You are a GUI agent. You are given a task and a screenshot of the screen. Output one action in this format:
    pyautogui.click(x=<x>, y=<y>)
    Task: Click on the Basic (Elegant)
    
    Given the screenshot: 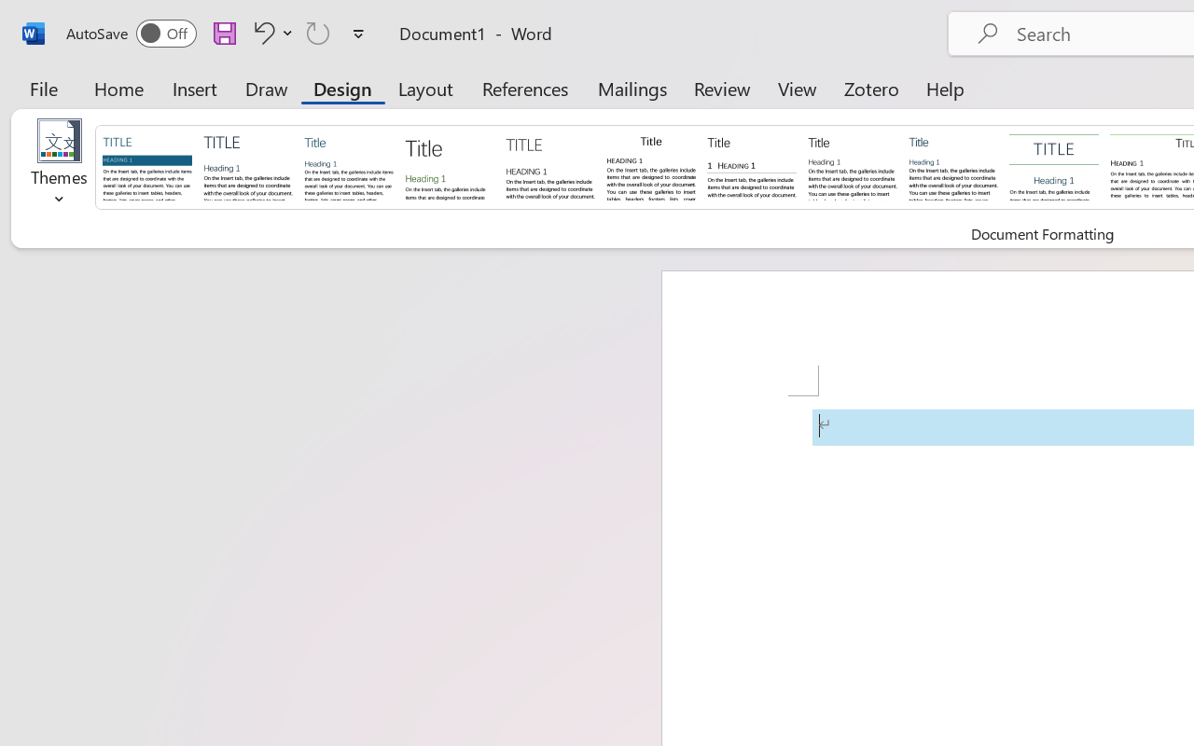 What is the action you would take?
    pyautogui.click(x=248, y=166)
    